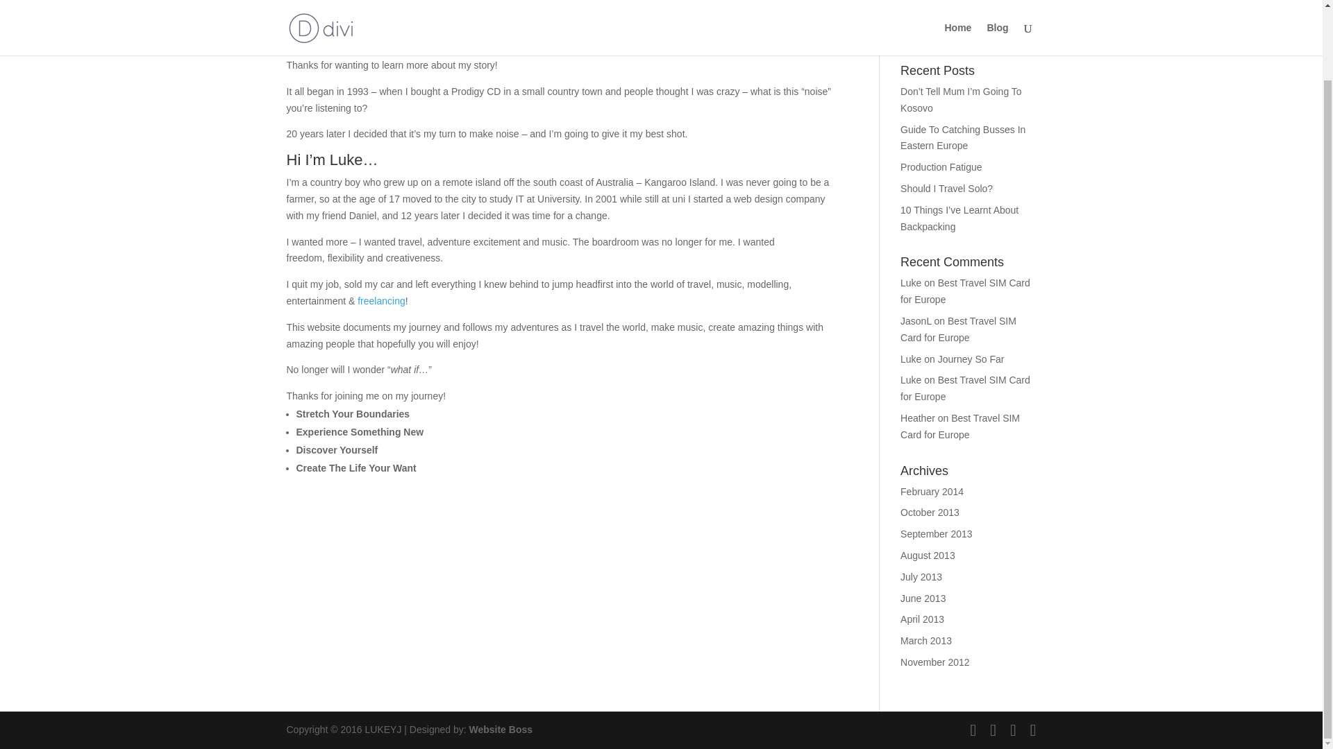  What do you see at coordinates (916, 320) in the screenshot?
I see `JasonL` at bounding box center [916, 320].